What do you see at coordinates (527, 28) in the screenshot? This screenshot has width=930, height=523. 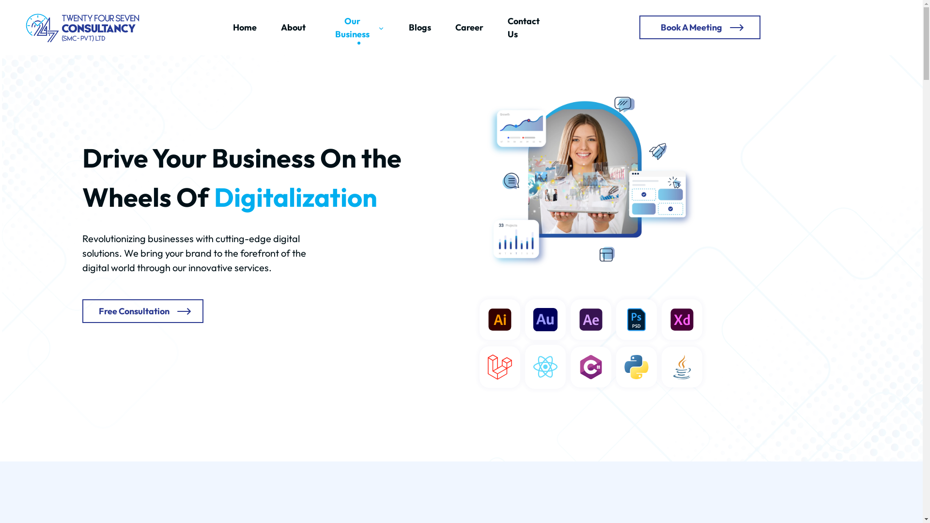 I see `Contact Us` at bounding box center [527, 28].